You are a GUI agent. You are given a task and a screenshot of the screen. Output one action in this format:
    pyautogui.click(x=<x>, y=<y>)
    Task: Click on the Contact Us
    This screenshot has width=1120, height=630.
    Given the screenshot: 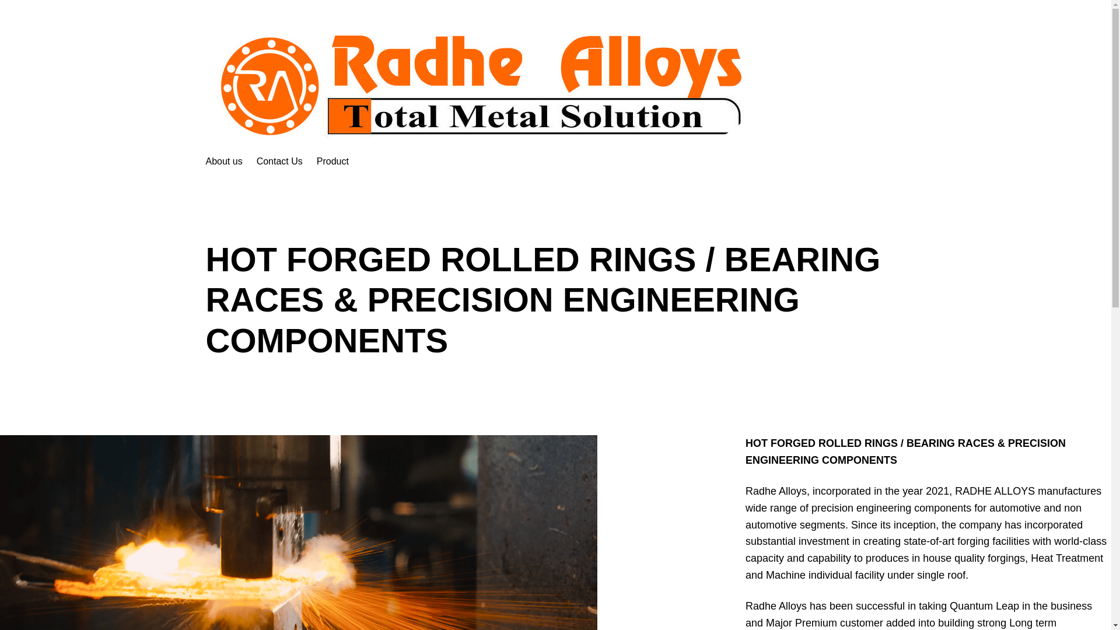 What is the action you would take?
    pyautogui.click(x=279, y=161)
    